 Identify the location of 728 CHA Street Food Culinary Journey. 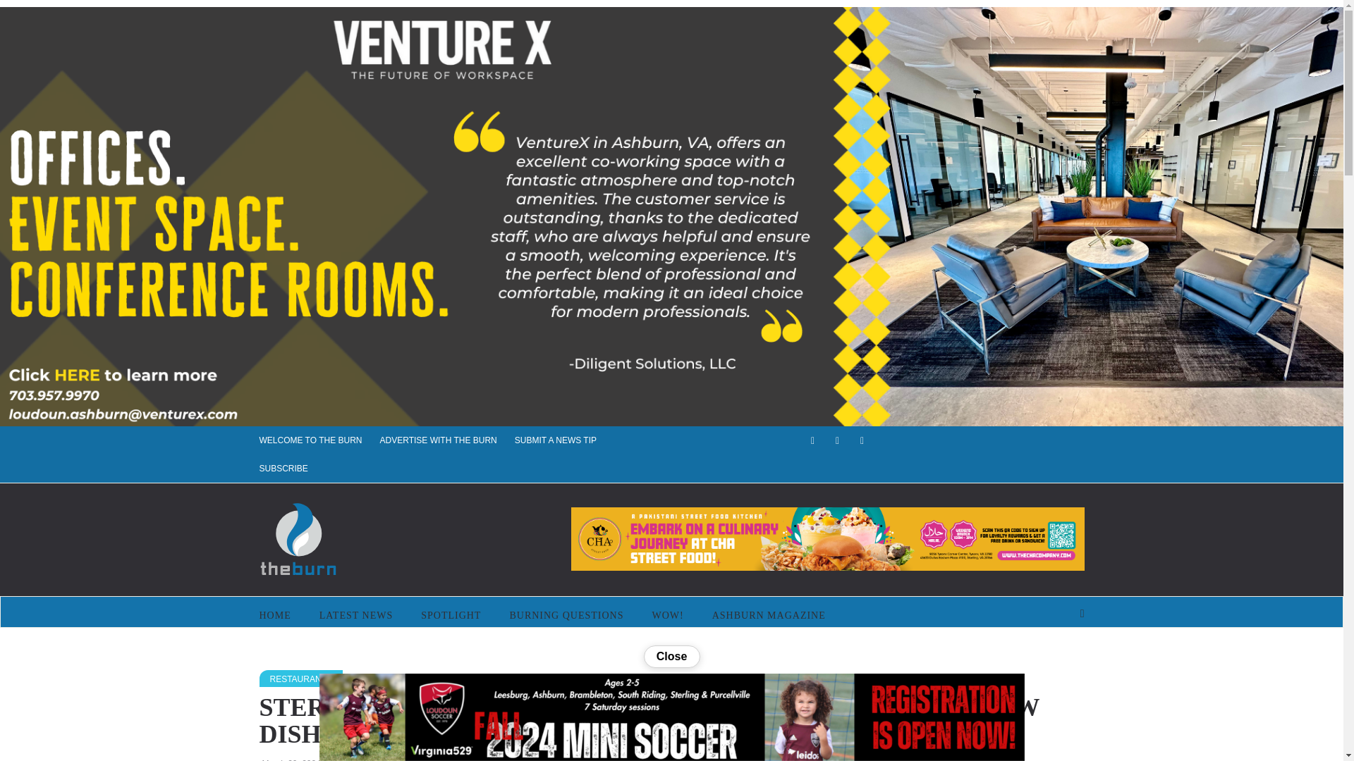
(828, 539).